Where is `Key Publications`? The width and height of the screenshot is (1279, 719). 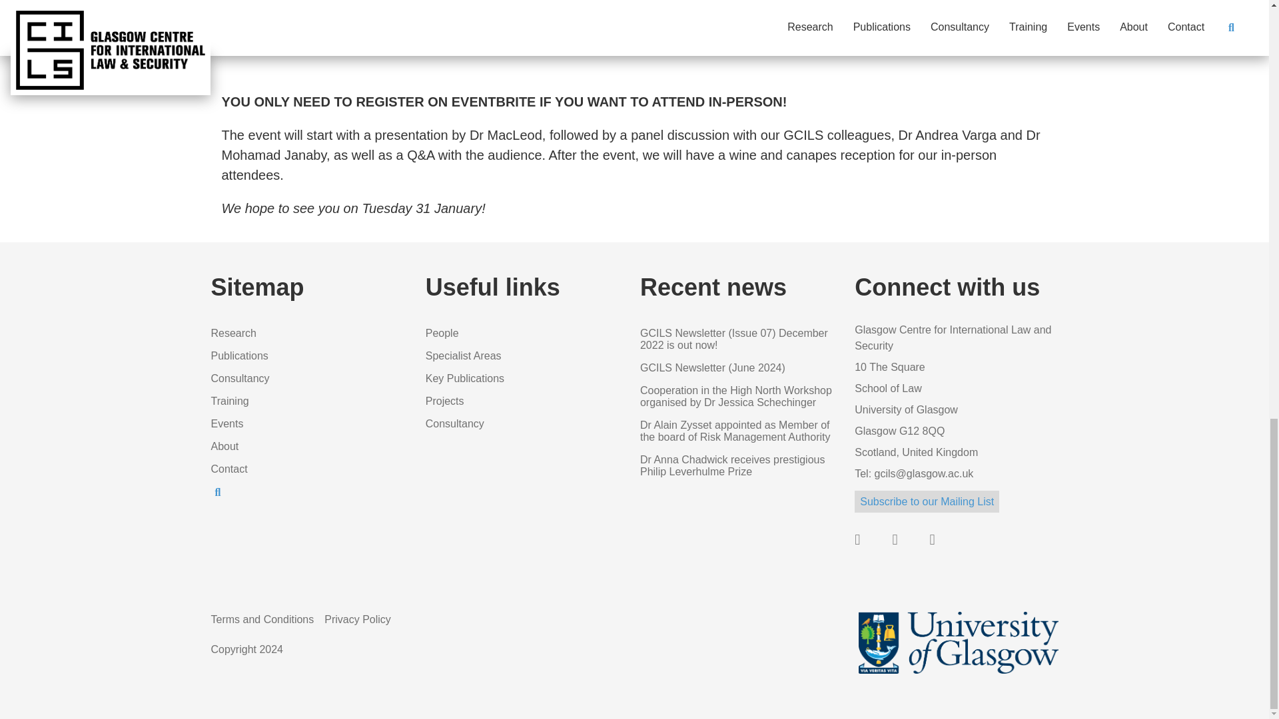
Key Publications is located at coordinates (465, 378).